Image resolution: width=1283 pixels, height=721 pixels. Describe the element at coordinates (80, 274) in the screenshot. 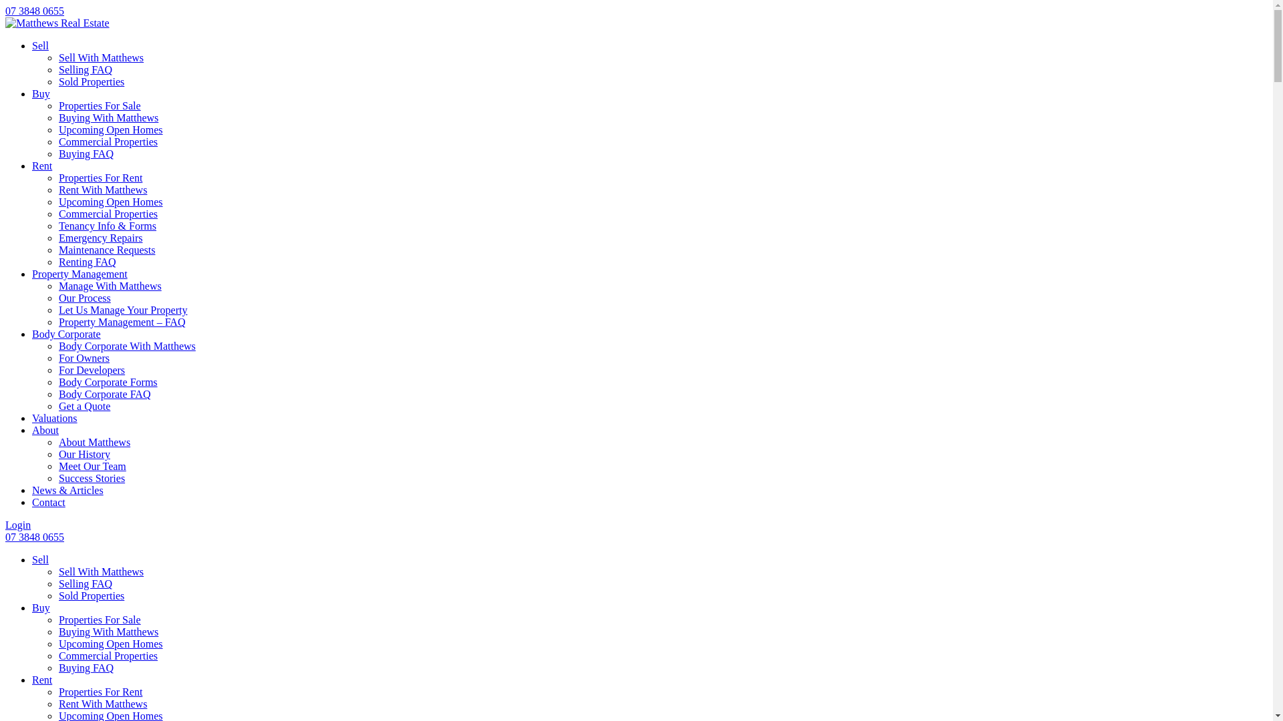

I see `Property Management` at that location.